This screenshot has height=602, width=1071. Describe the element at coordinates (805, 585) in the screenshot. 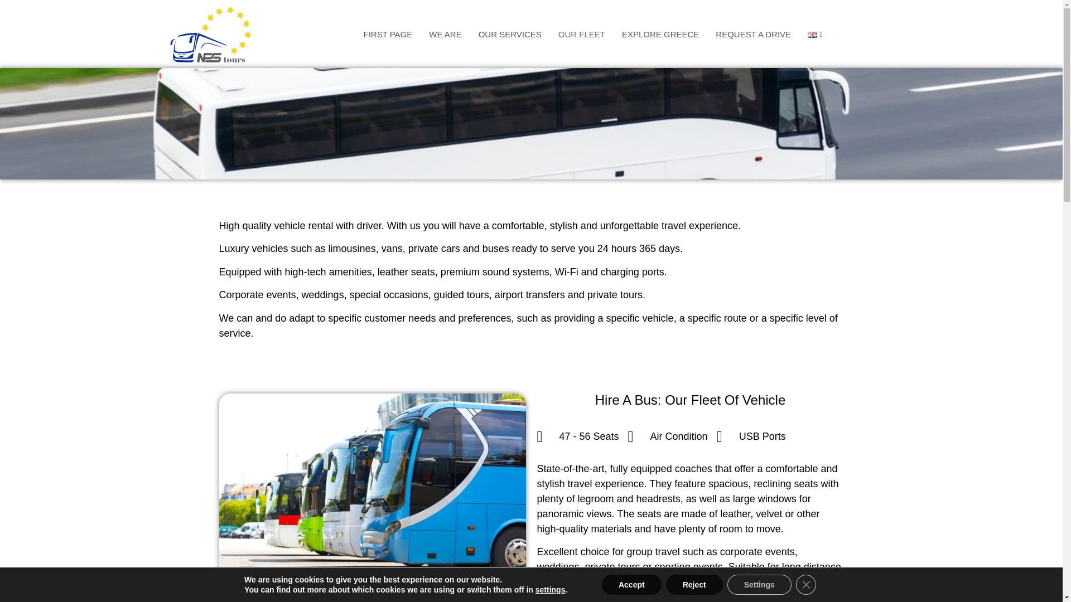

I see `Close GDPR Cookie Banner` at that location.